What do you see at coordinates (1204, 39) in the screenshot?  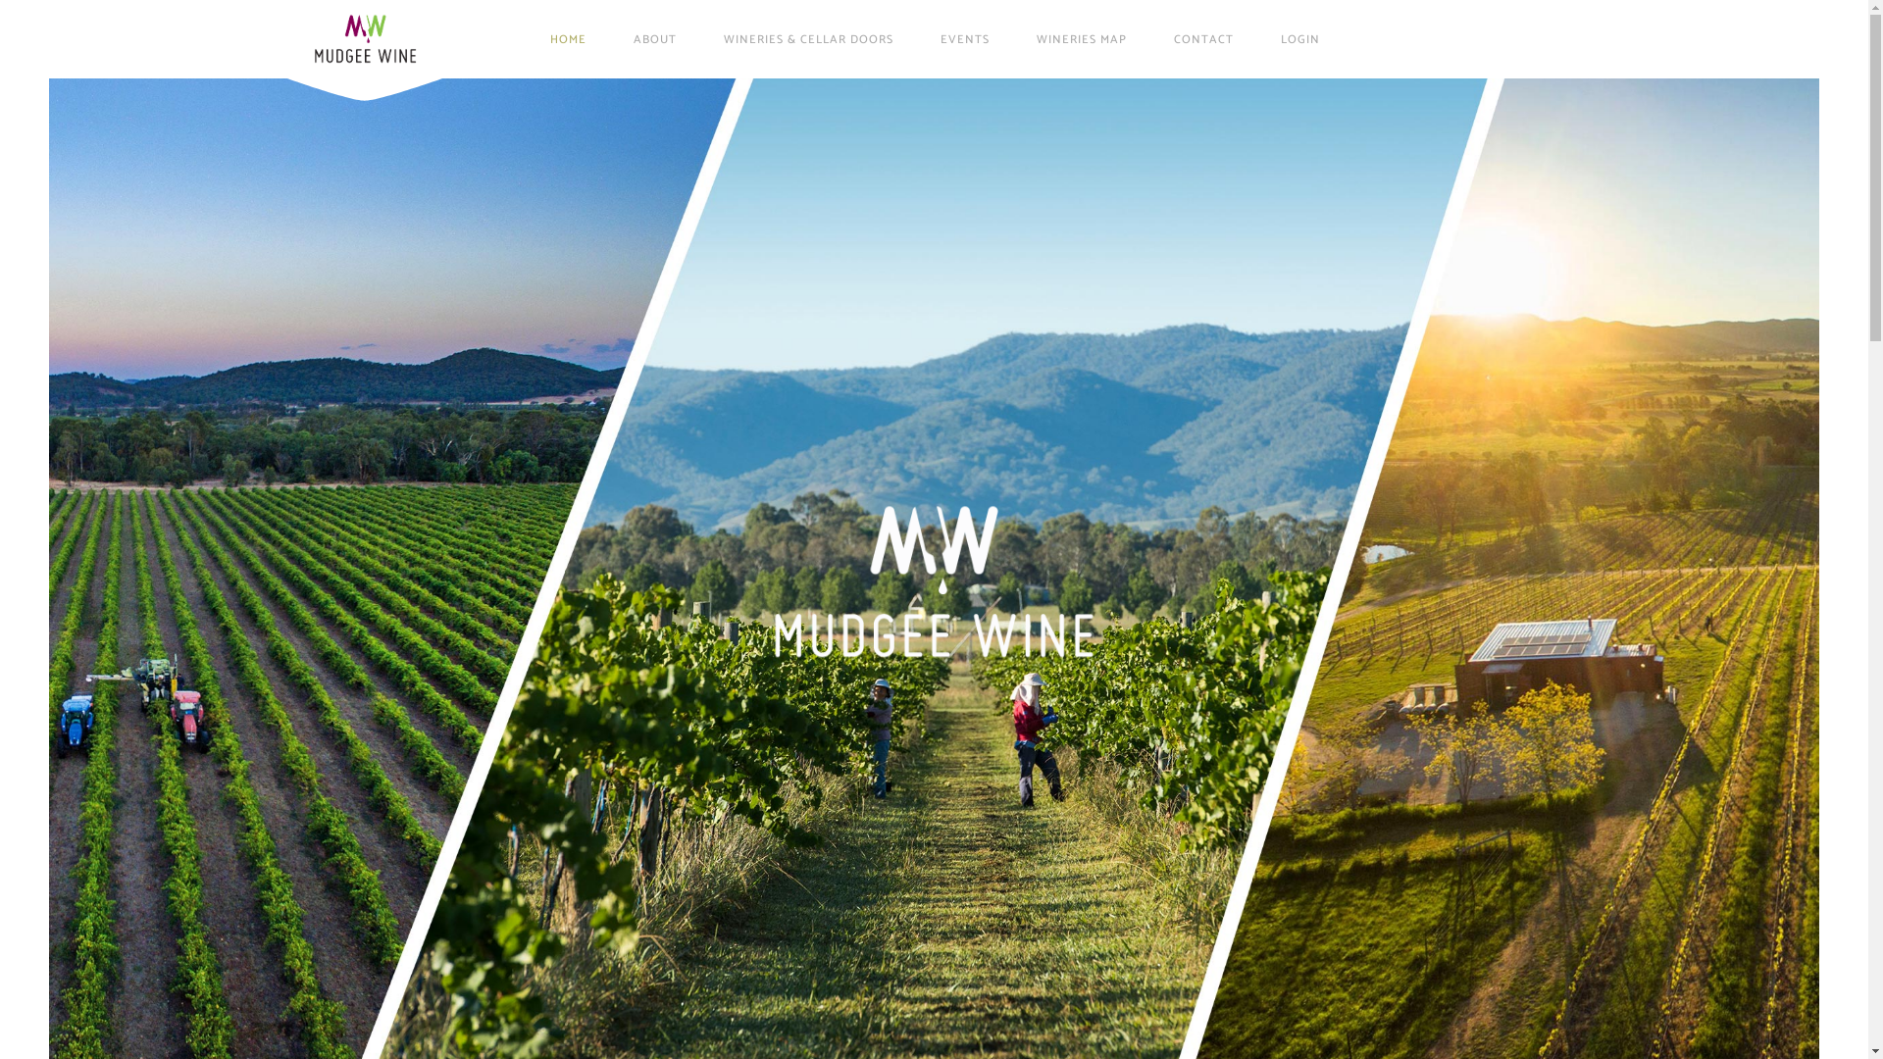 I see `CONTACT` at bounding box center [1204, 39].